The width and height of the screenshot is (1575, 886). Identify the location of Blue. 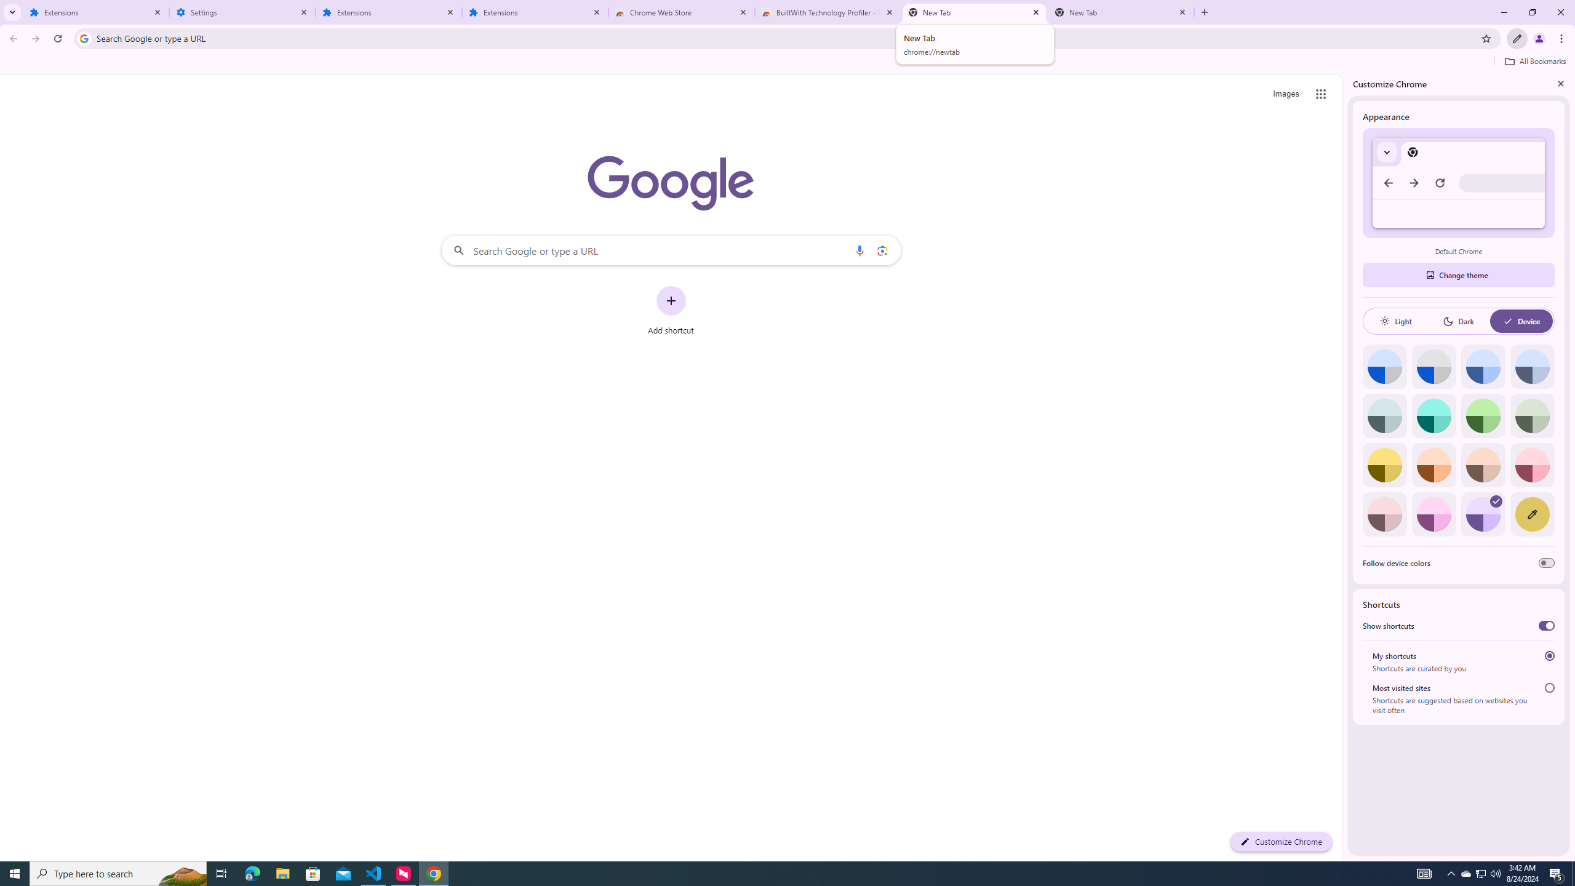
(1483, 367).